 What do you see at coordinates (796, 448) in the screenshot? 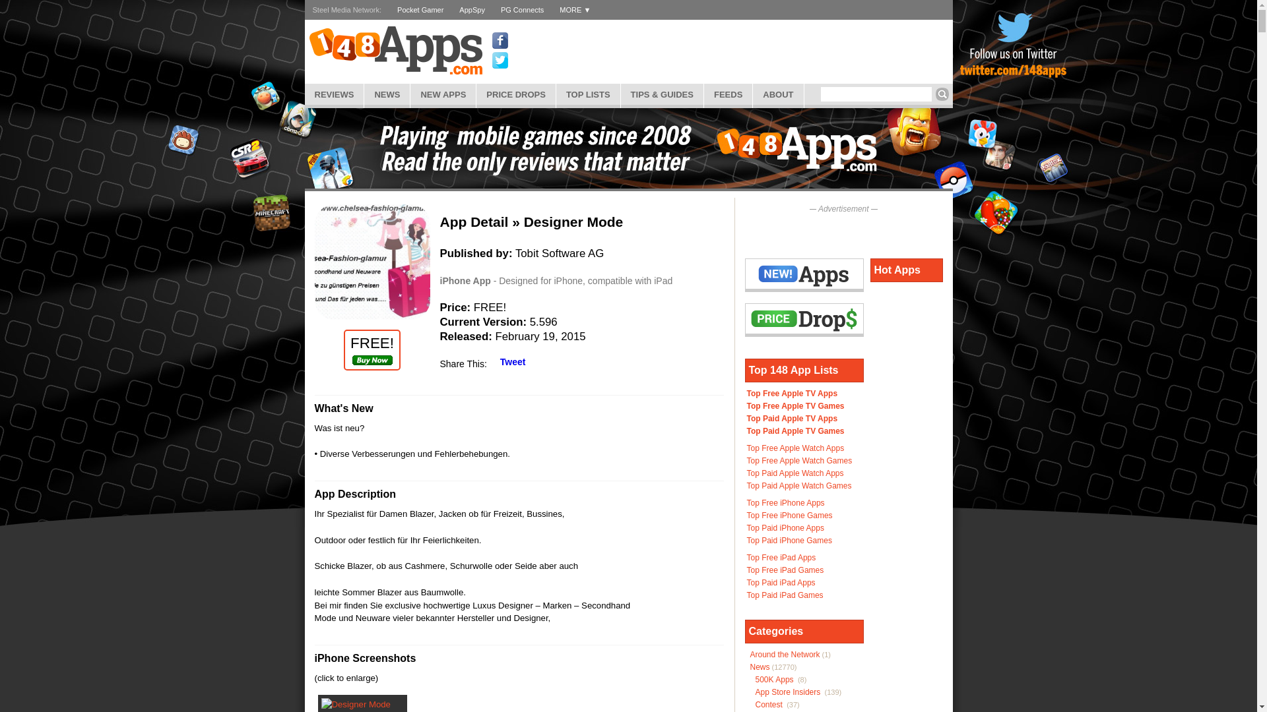
I see `Top Free Apple Watch Apps` at bounding box center [796, 448].